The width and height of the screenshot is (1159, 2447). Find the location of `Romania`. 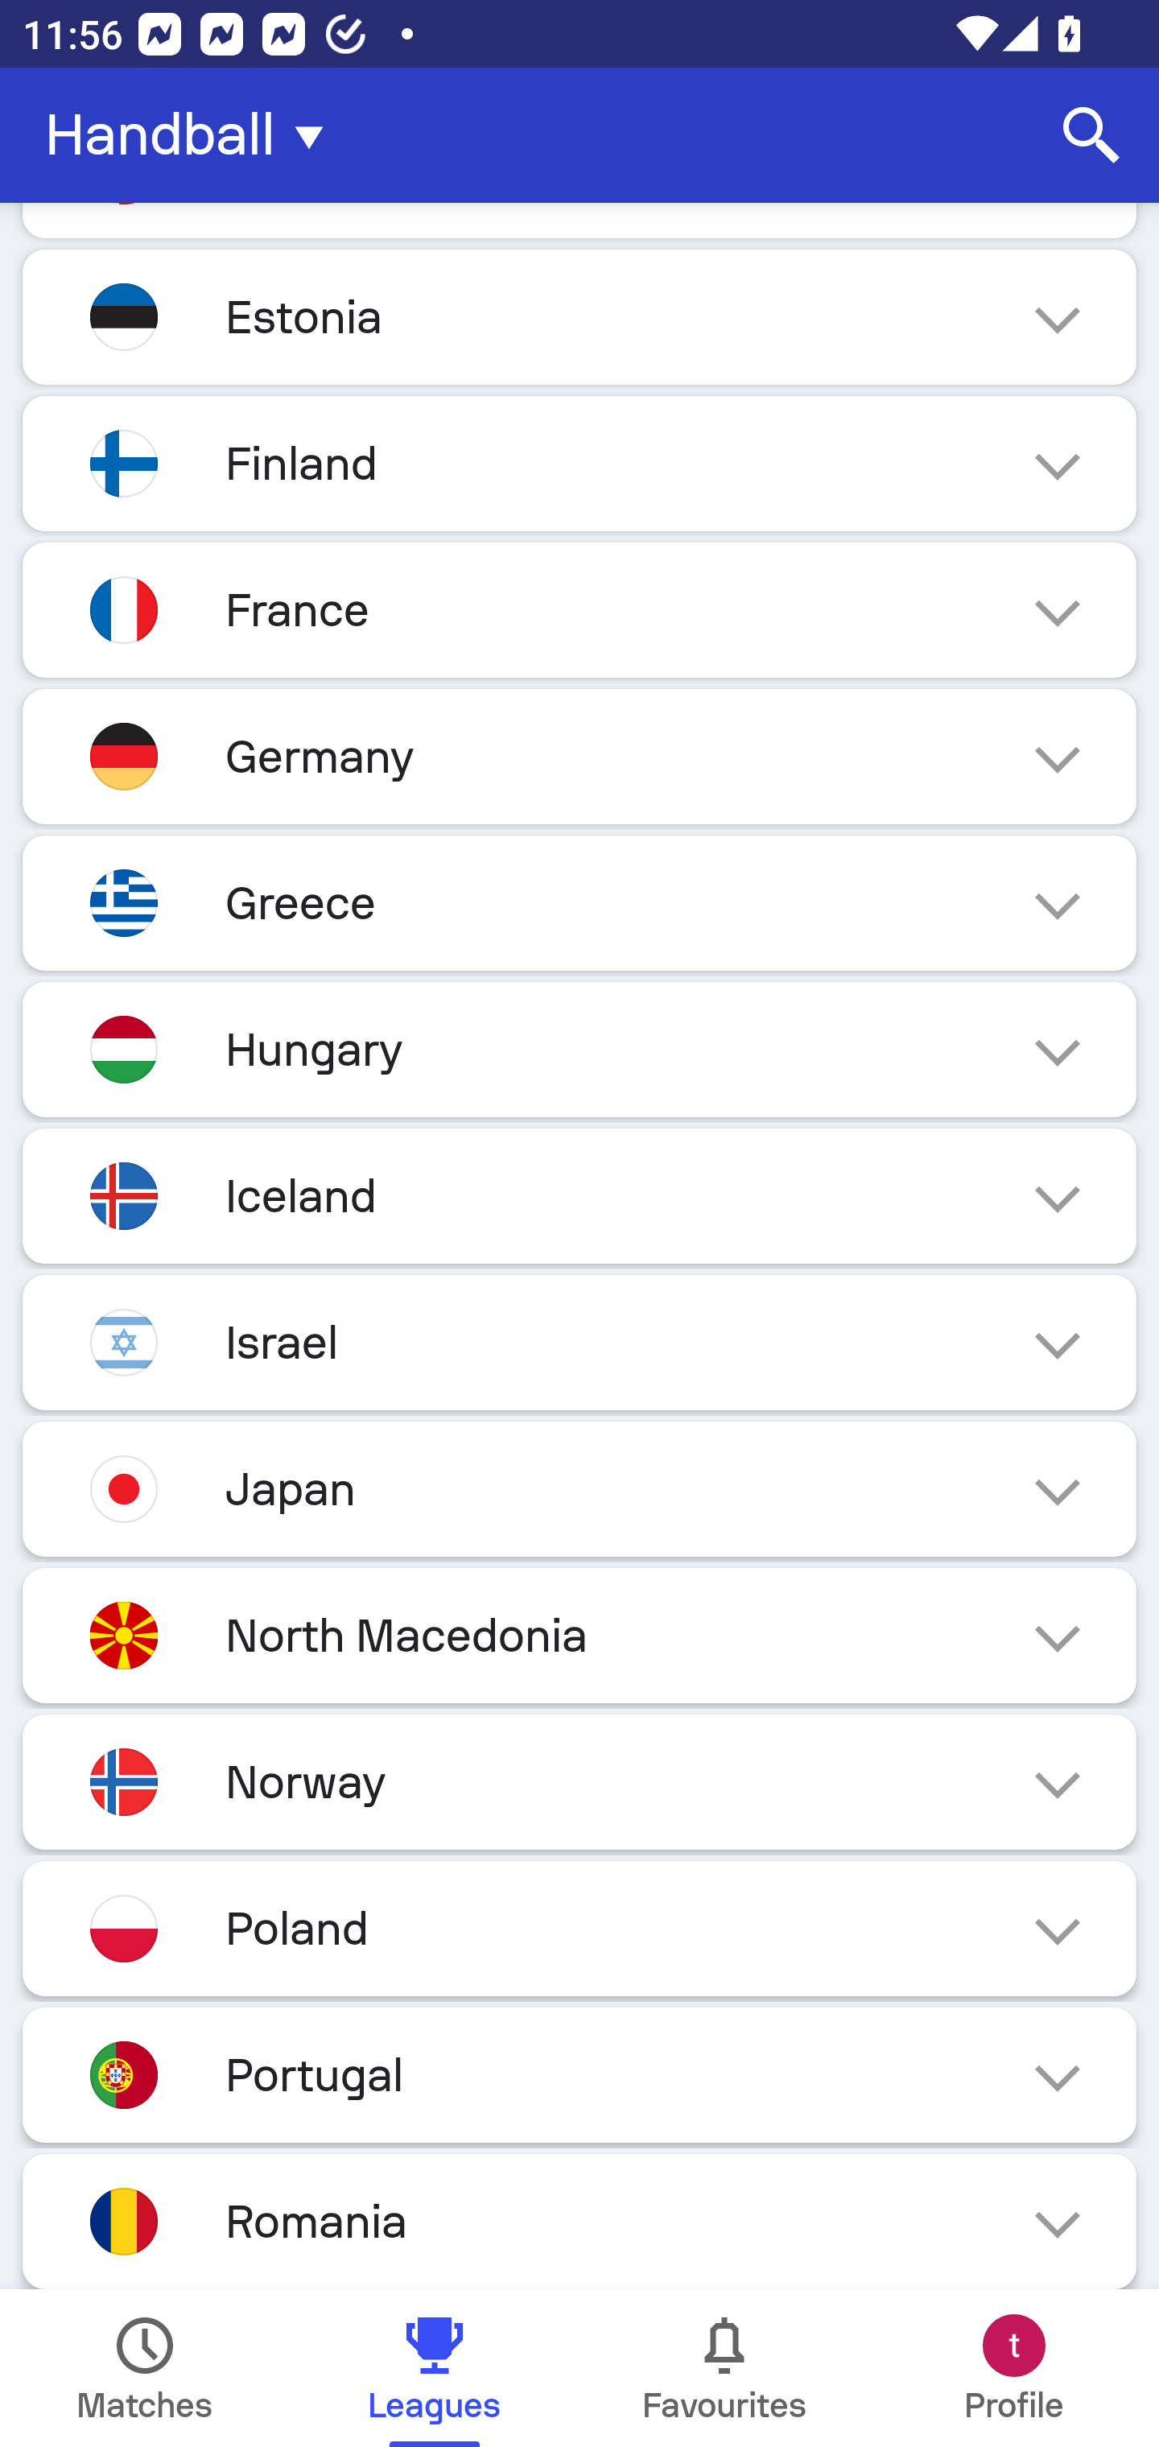

Romania is located at coordinates (579, 2222).